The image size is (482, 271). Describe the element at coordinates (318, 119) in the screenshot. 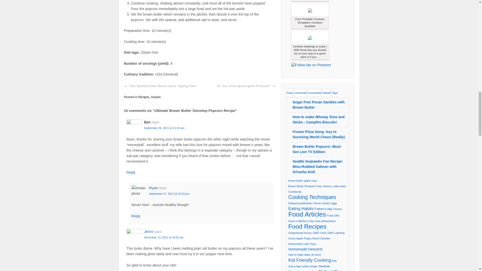

I see `How to make Whomp 'Ems and Sticks - Campfire Biscuits!` at that location.